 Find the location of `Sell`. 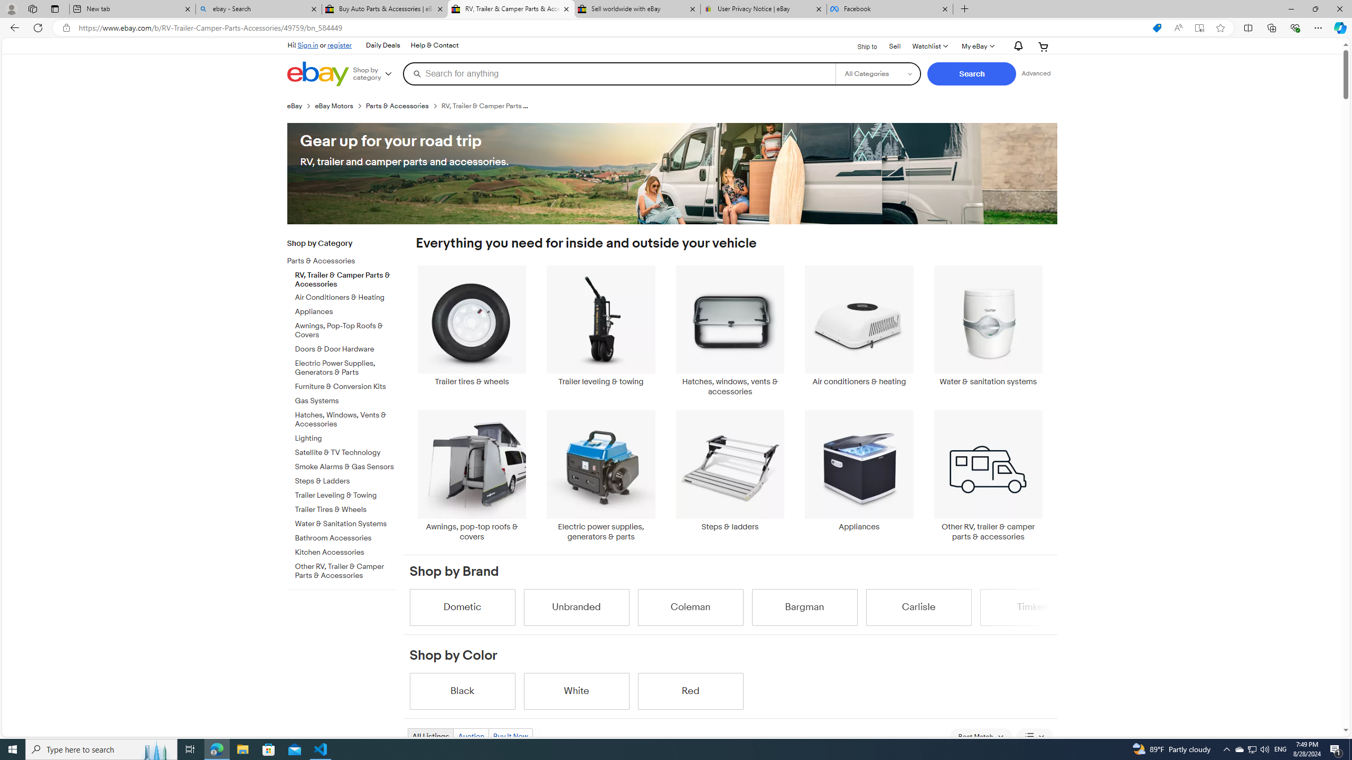

Sell is located at coordinates (895, 45).